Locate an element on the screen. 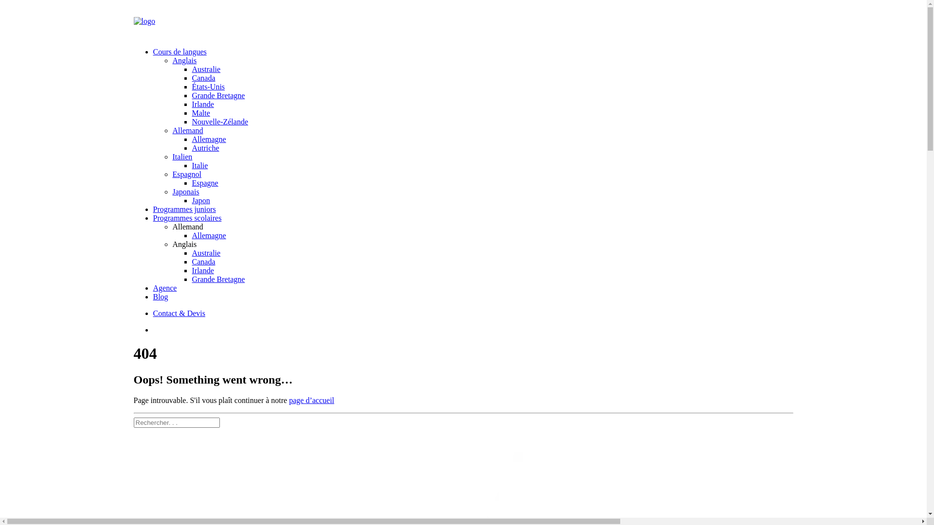 Image resolution: width=934 pixels, height=525 pixels. Anglais is located at coordinates (184, 60).